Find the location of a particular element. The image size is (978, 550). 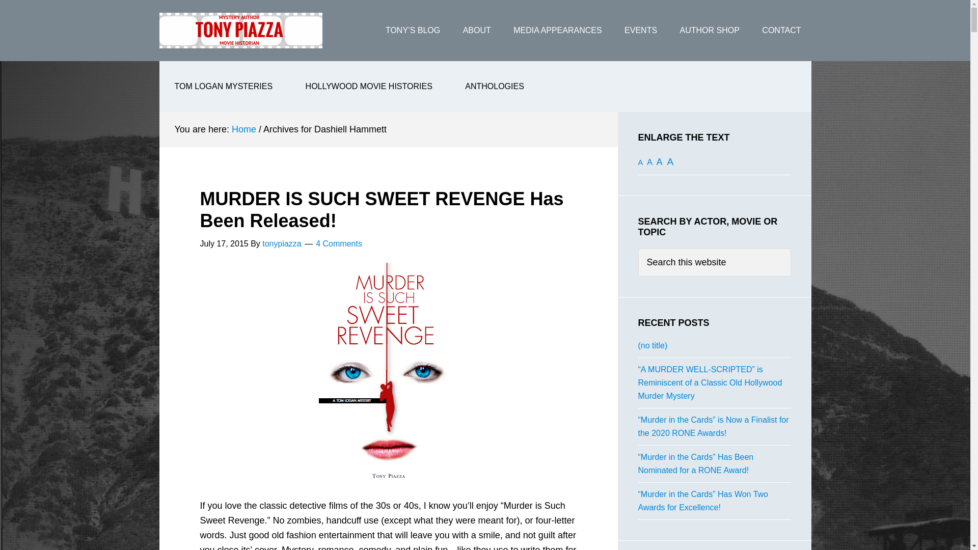

Home is located at coordinates (244, 129).